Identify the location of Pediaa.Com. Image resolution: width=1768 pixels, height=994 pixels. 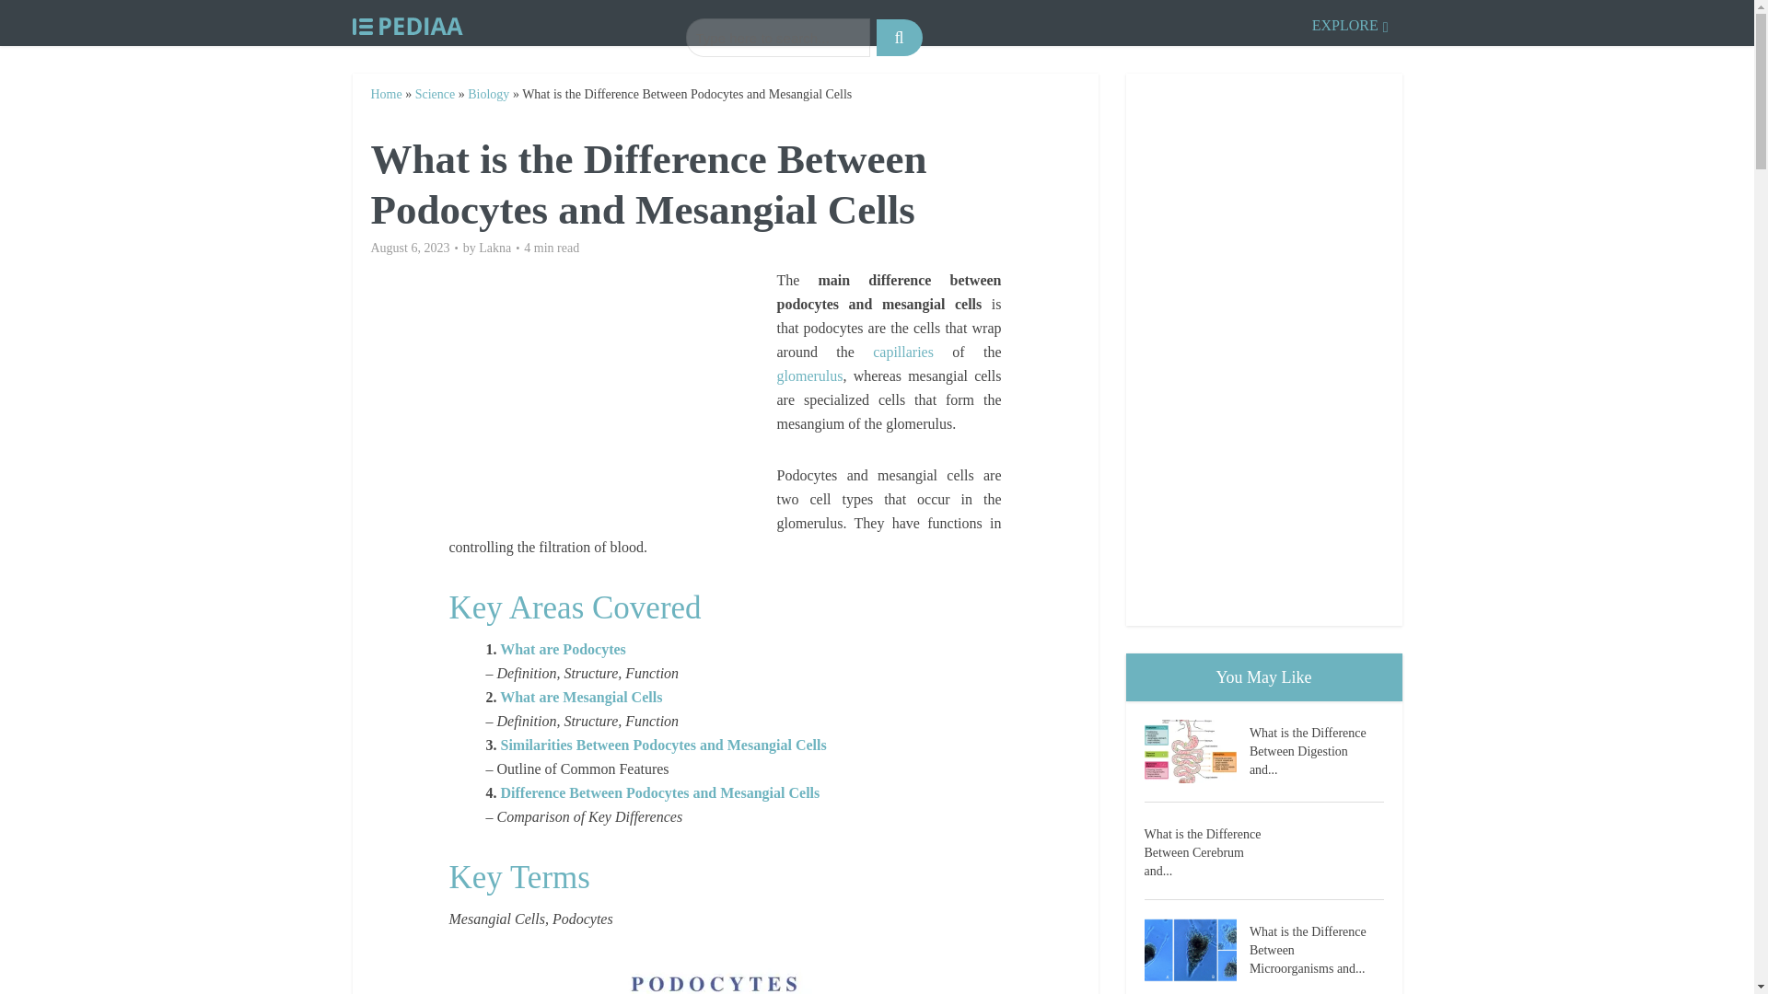
(407, 22).